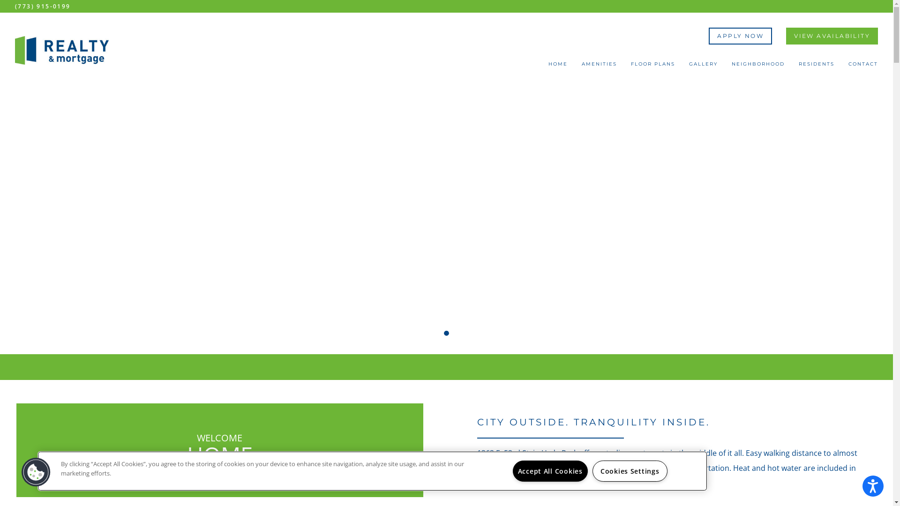  What do you see at coordinates (758, 67) in the screenshot?
I see `NEIGHBORHOOD` at bounding box center [758, 67].